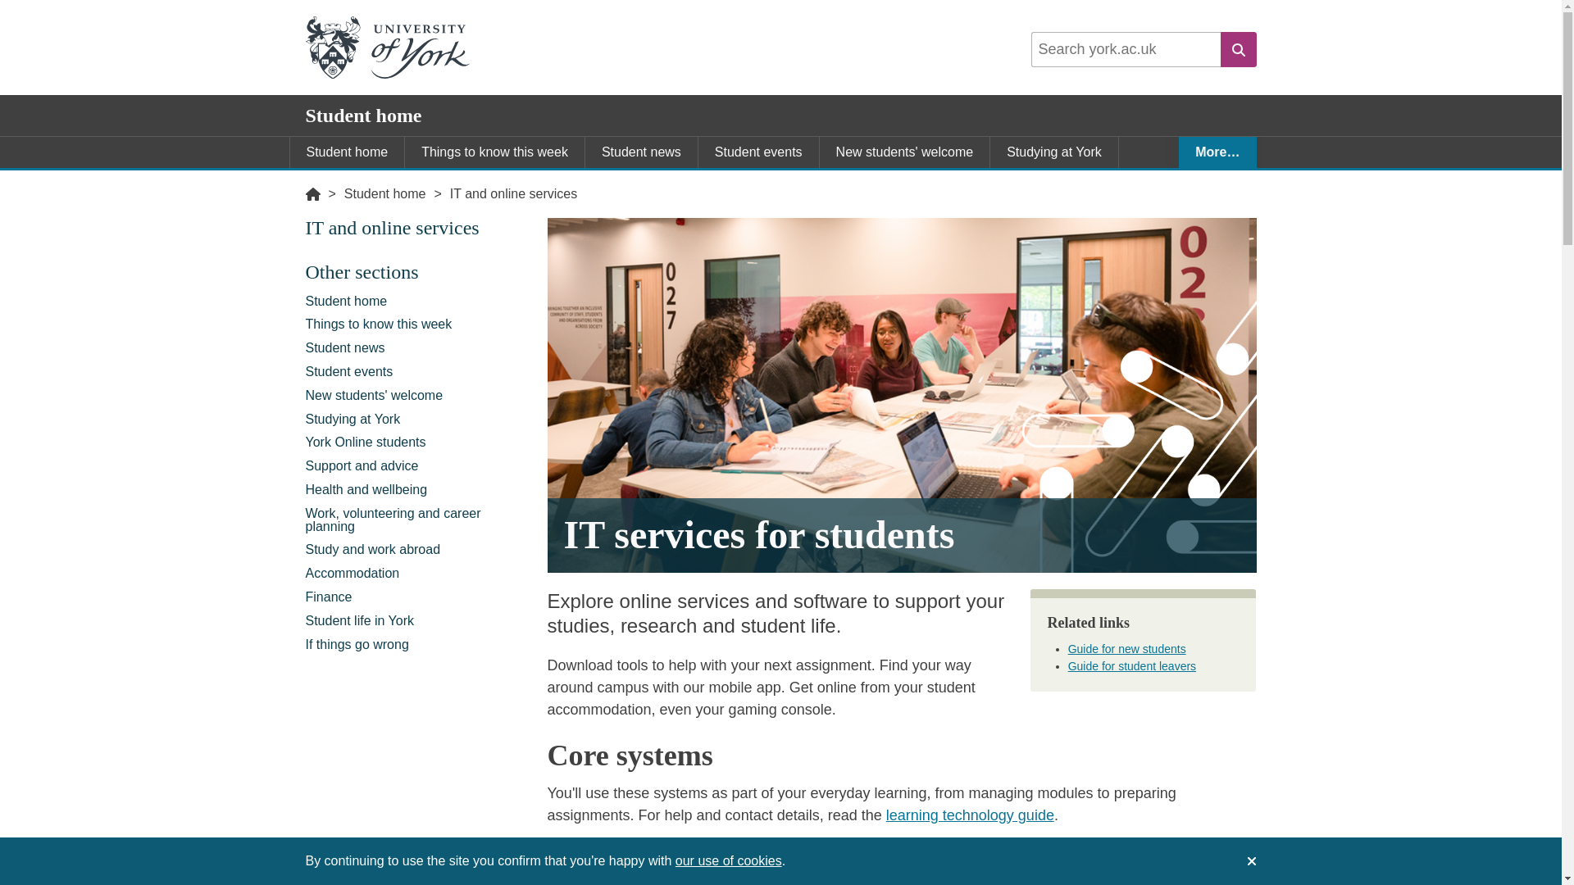  Describe the element at coordinates (1053, 152) in the screenshot. I see `Studying at York` at that location.